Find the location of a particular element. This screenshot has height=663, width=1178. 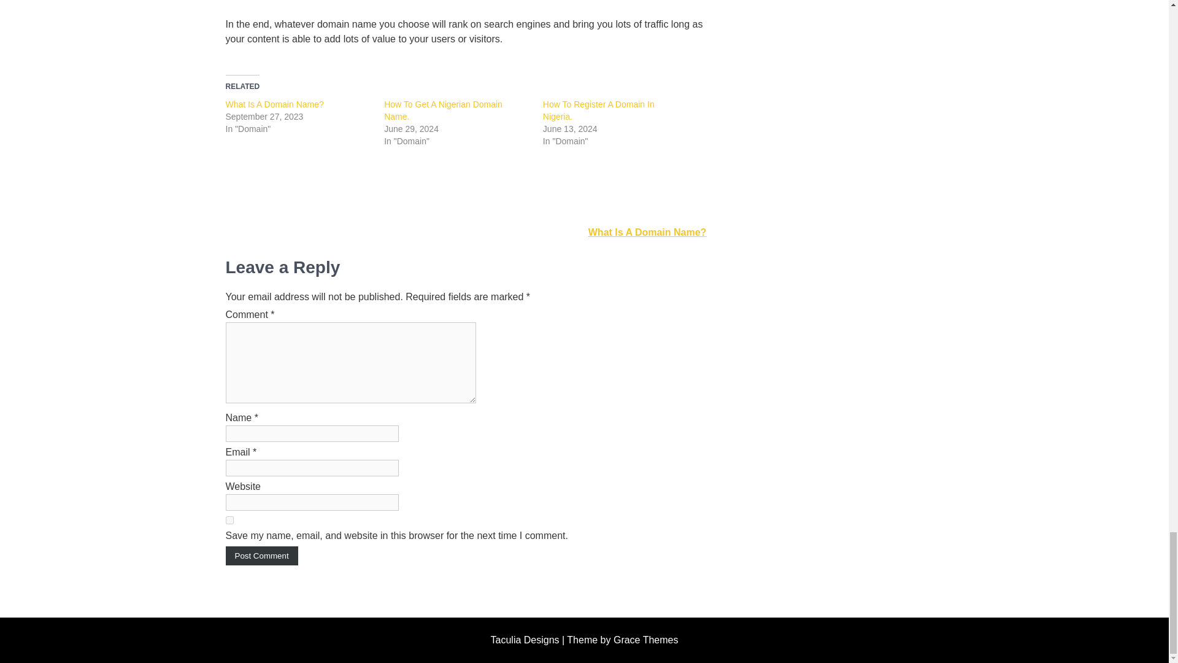

What Is A Domain Name? is located at coordinates (647, 232).